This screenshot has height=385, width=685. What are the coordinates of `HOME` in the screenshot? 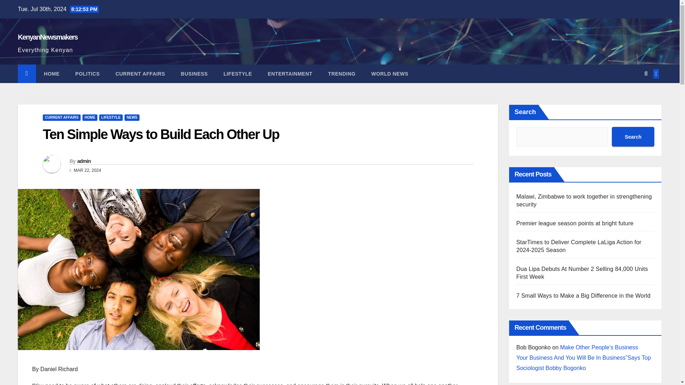 It's located at (51, 74).